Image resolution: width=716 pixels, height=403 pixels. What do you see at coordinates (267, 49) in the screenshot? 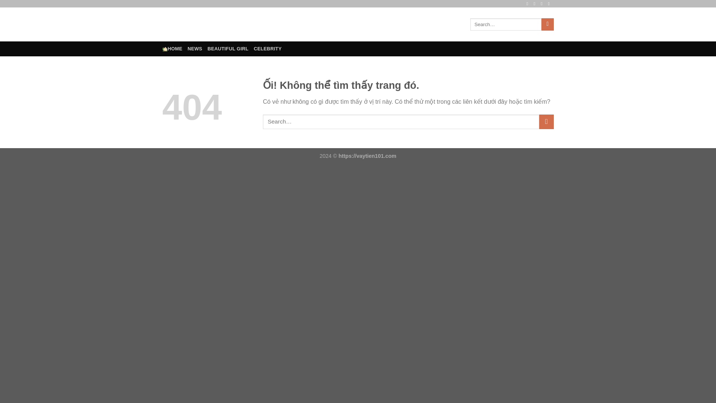
I see `CELEBRITY` at bounding box center [267, 49].